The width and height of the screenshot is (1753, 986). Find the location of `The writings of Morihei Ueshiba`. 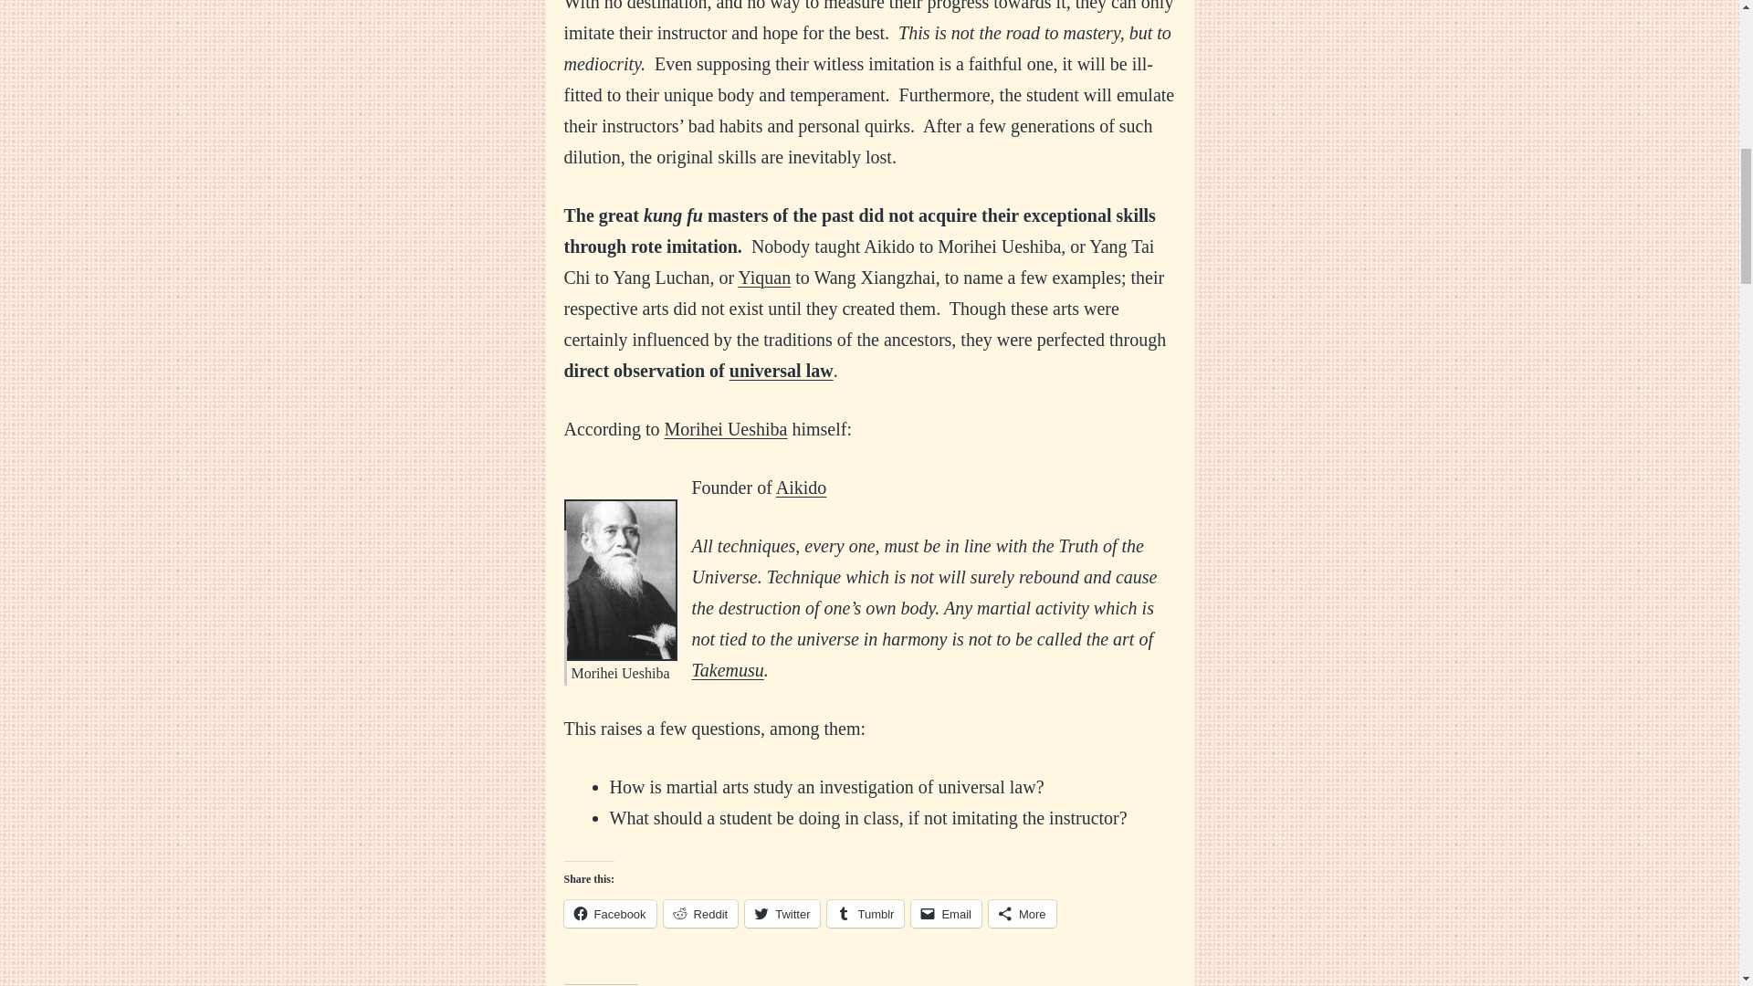

The writings of Morihei Ueshiba is located at coordinates (725, 429).